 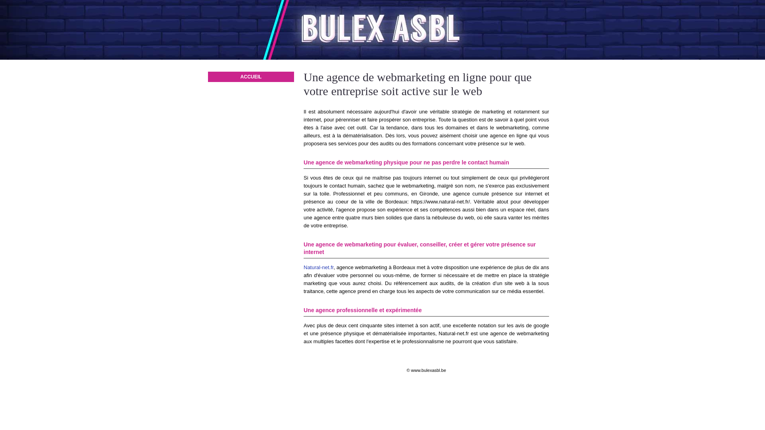 What do you see at coordinates (251, 77) in the screenshot?
I see `ACCUEIL` at bounding box center [251, 77].